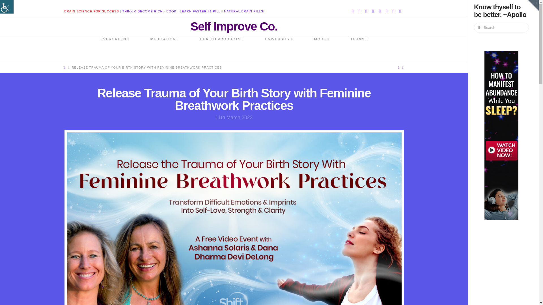 This screenshot has height=305, width=543. Describe the element at coordinates (92, 11) in the screenshot. I see `BRAIN SCIENCE FOR SUCCESS` at that location.